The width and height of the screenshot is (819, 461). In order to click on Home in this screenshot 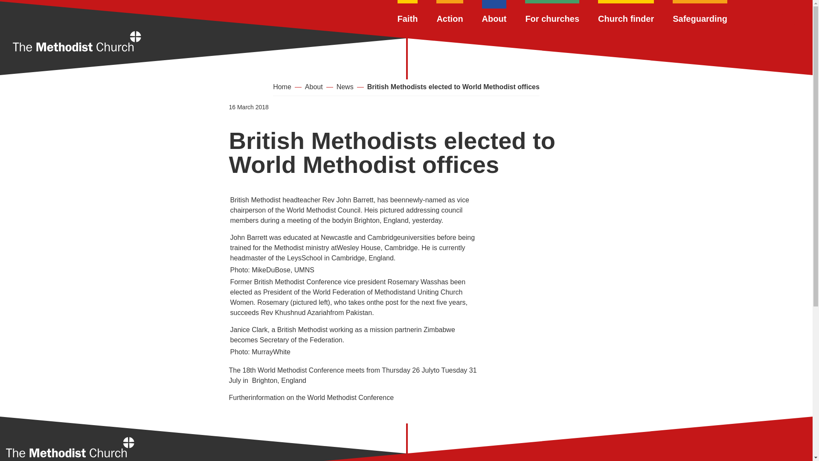, I will do `click(77, 43)`.